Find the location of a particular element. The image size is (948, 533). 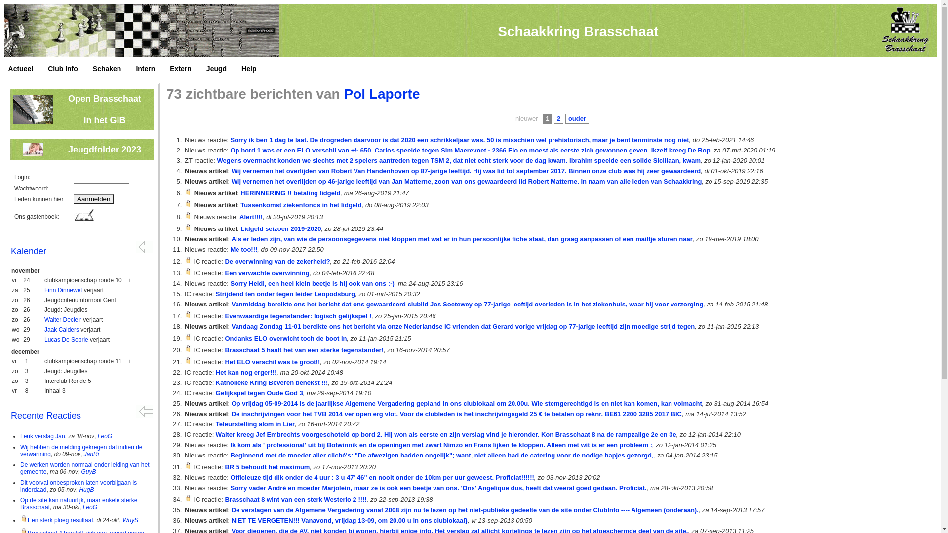

Brasschaat 5 haalt het van een sterke tegenstander! is located at coordinates (304, 350).